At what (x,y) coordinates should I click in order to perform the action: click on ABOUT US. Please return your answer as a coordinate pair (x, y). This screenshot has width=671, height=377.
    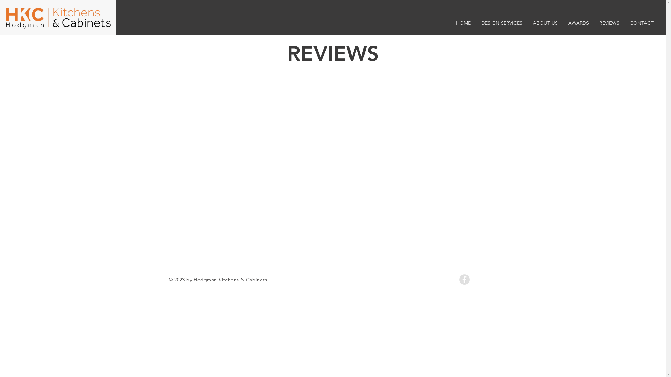
    Looking at the image, I should click on (545, 23).